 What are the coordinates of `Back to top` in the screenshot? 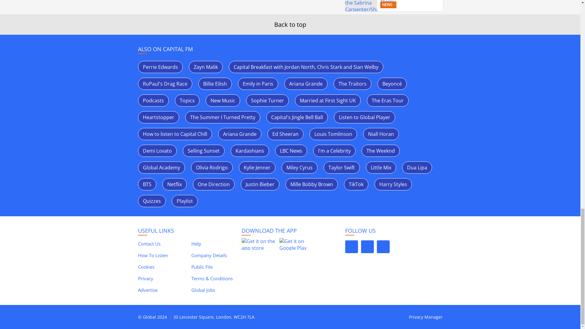 It's located at (290, 24).